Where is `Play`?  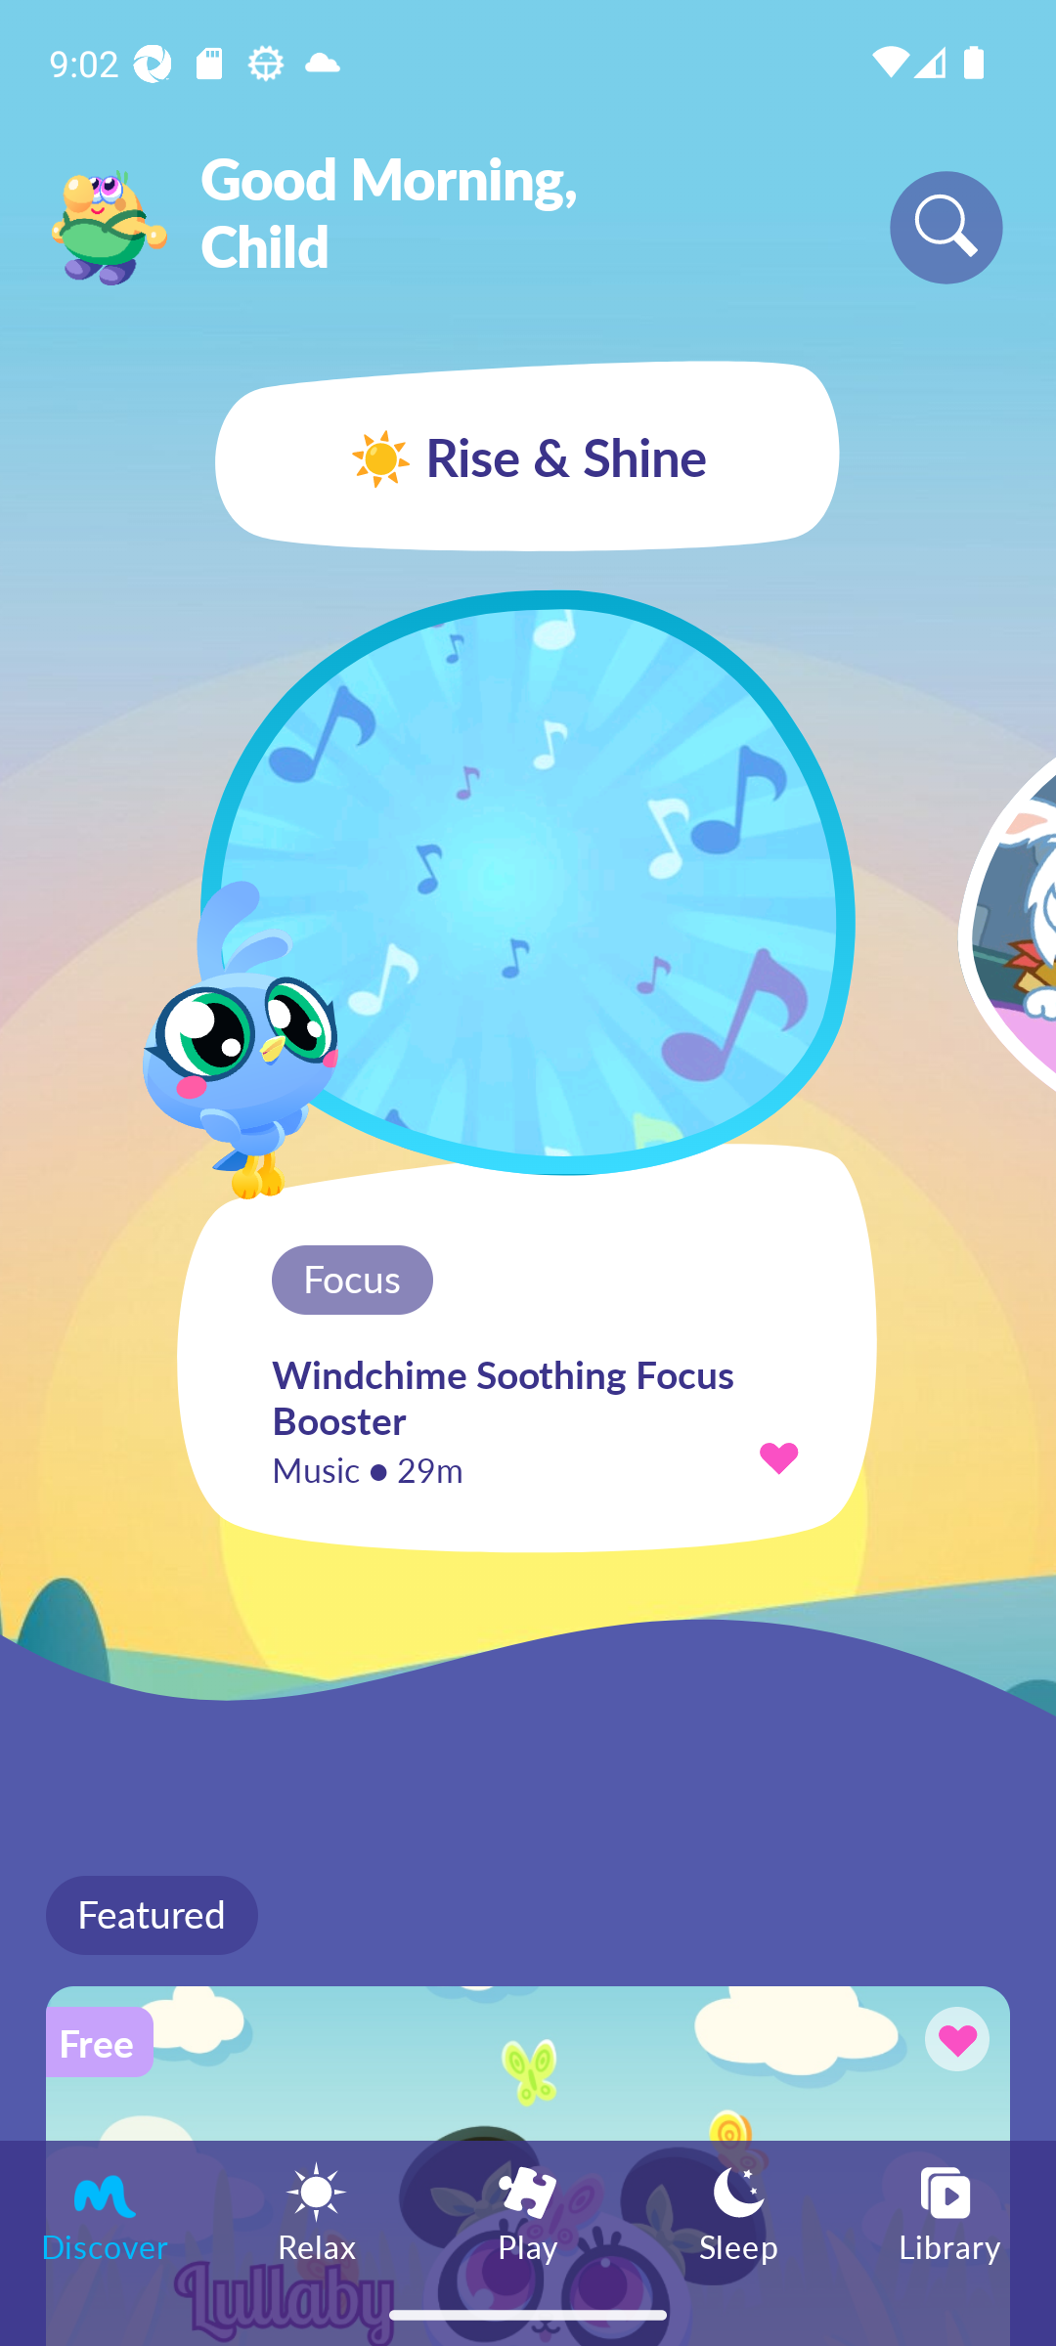
Play is located at coordinates (528, 2211).